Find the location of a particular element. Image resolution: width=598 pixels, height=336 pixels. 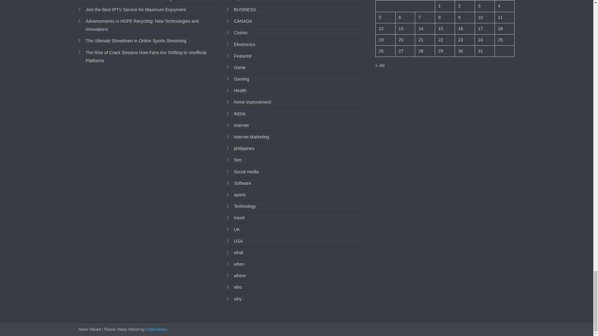

Tuesday is located at coordinates (405, 0).